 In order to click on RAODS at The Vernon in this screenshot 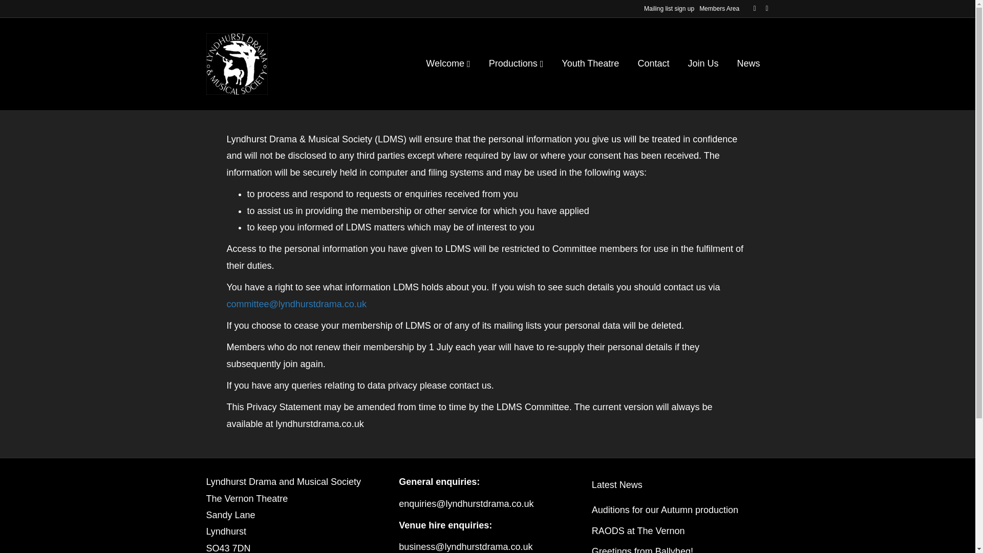, I will do `click(638, 530)`.